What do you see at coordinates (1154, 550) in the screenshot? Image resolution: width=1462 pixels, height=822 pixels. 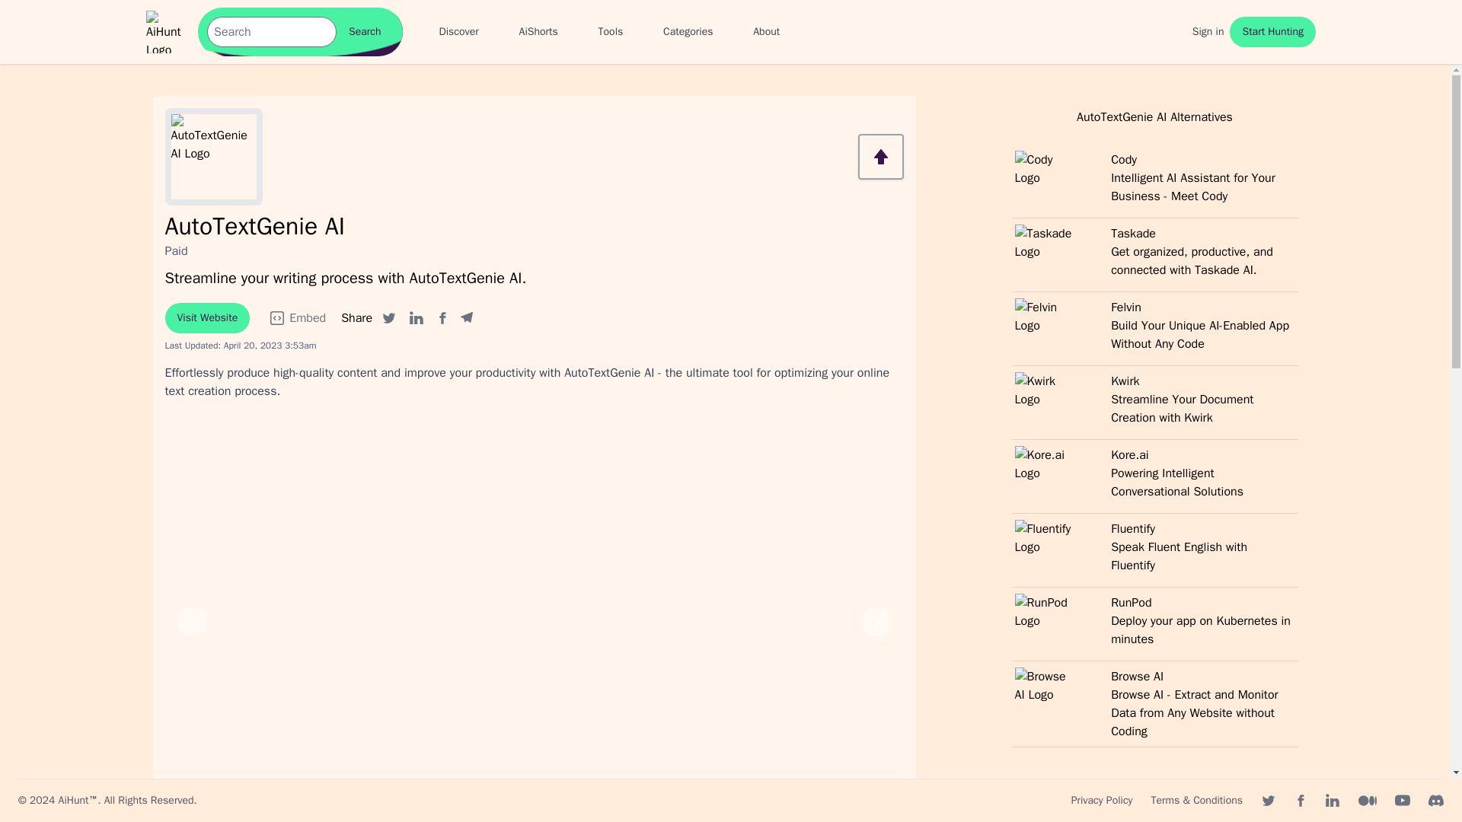 I see `Facebook share` at bounding box center [1154, 550].